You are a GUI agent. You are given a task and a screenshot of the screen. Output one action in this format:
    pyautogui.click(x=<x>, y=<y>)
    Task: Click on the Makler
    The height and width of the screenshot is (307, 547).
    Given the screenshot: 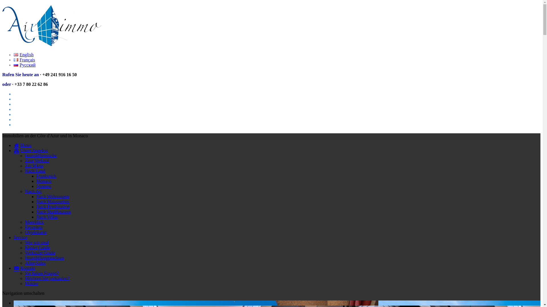 What is the action you would take?
    pyautogui.click(x=32, y=284)
    